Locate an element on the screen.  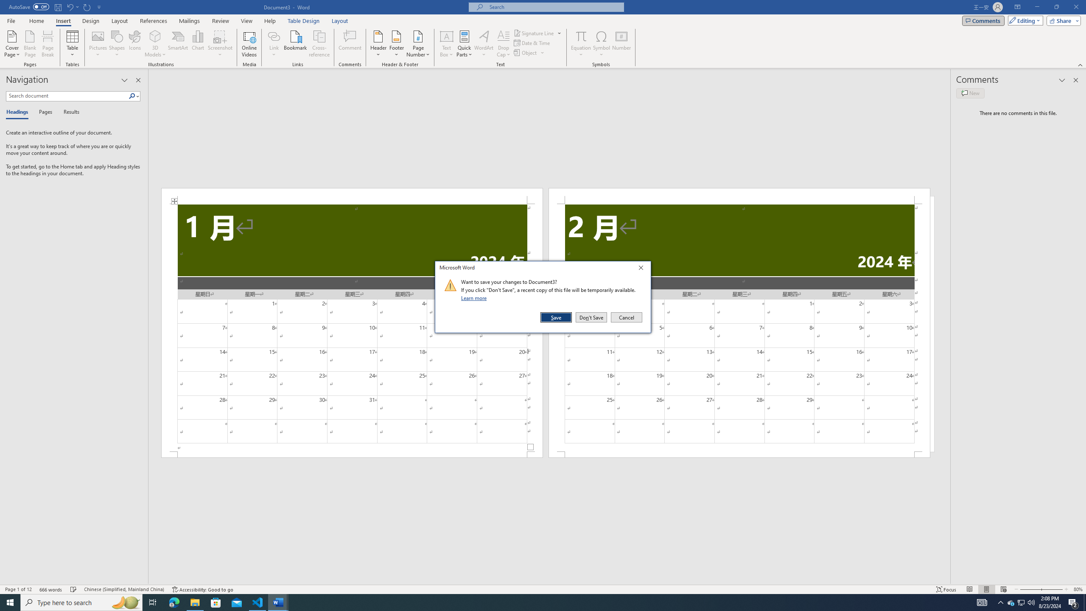
More Options is located at coordinates (581, 51).